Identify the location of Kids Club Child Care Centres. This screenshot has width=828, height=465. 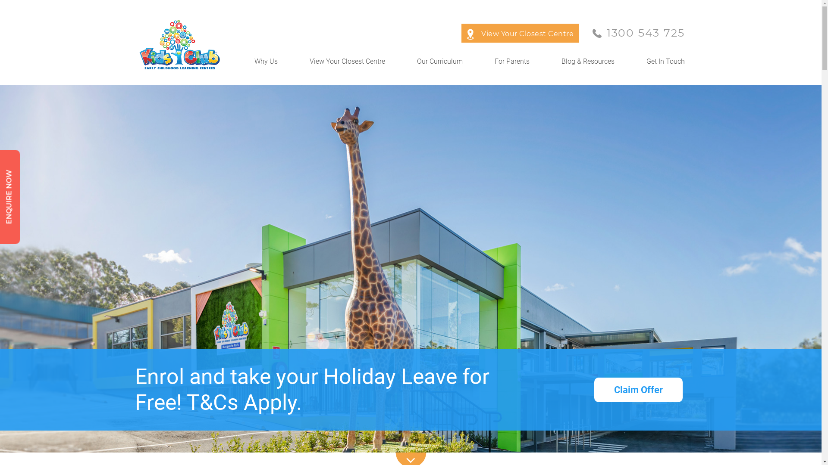
(183, 45).